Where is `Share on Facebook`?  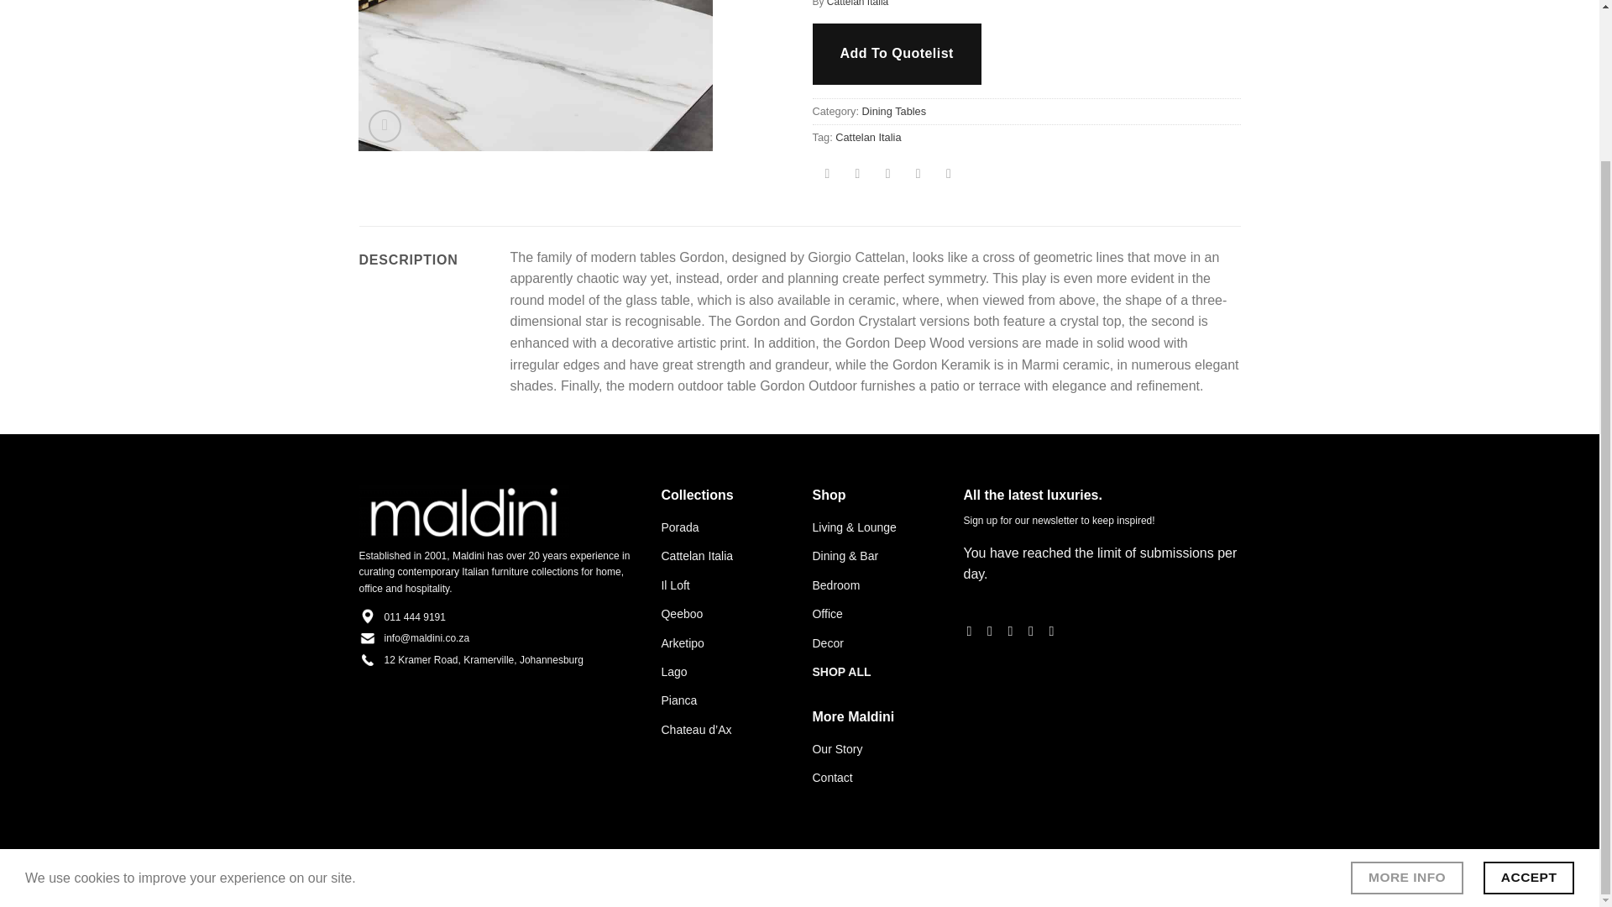 Share on Facebook is located at coordinates (828, 175).